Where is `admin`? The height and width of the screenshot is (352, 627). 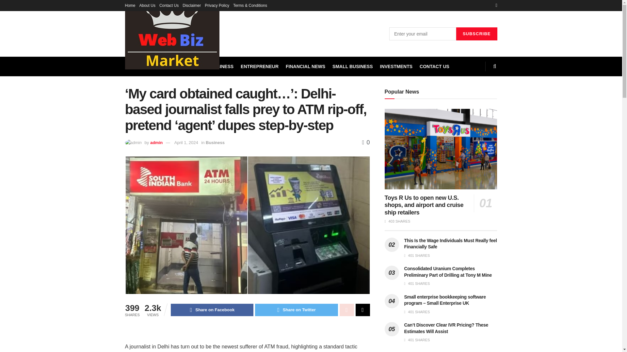 admin is located at coordinates (156, 142).